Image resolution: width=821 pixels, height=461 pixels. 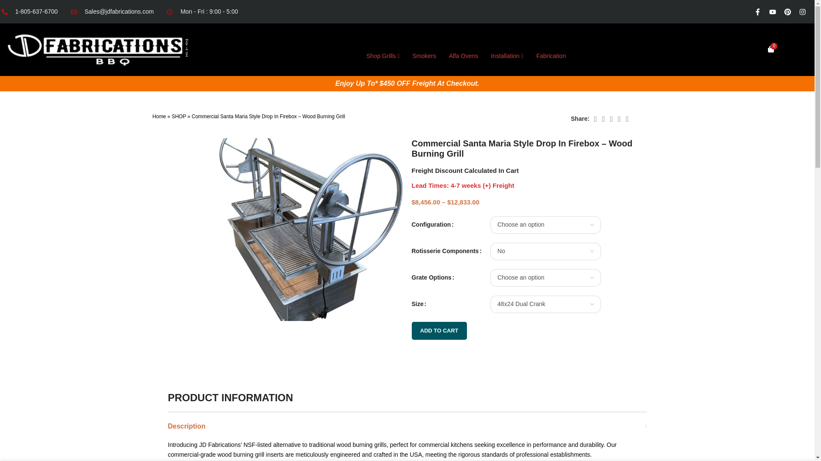 I want to click on Dual-Crank-Stainless-Santa-Maria-Grill-Drop-In-Firebox, so click(x=310, y=230).